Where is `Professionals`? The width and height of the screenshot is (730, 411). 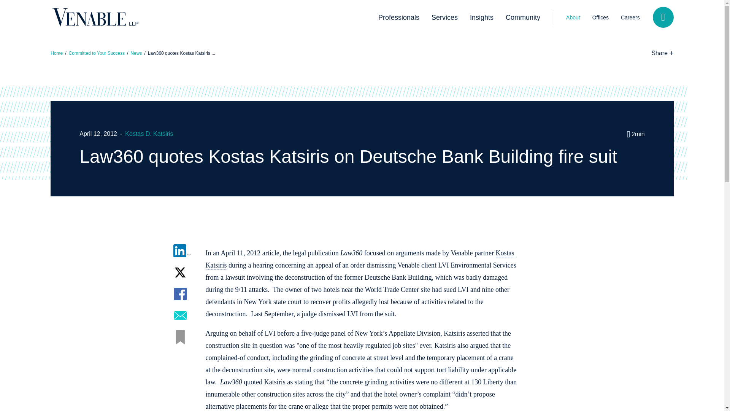
Professionals is located at coordinates (399, 18).